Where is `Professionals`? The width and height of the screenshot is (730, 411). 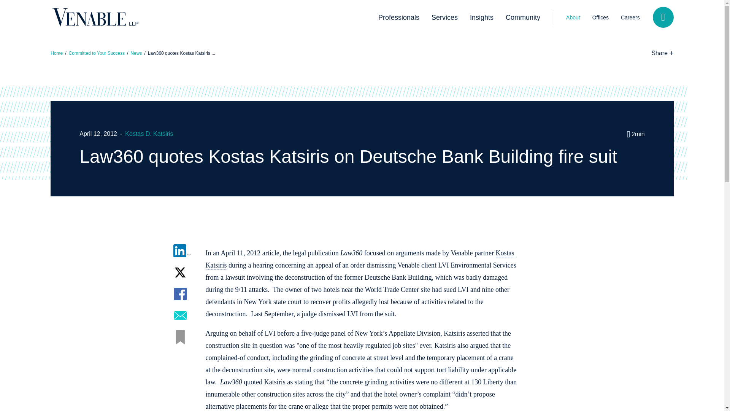
Professionals is located at coordinates (399, 18).